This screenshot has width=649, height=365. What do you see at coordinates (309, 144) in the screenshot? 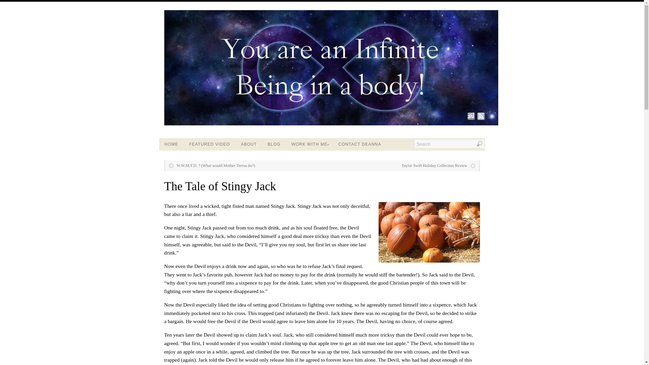
I see `WORK WITH ME` at bounding box center [309, 144].